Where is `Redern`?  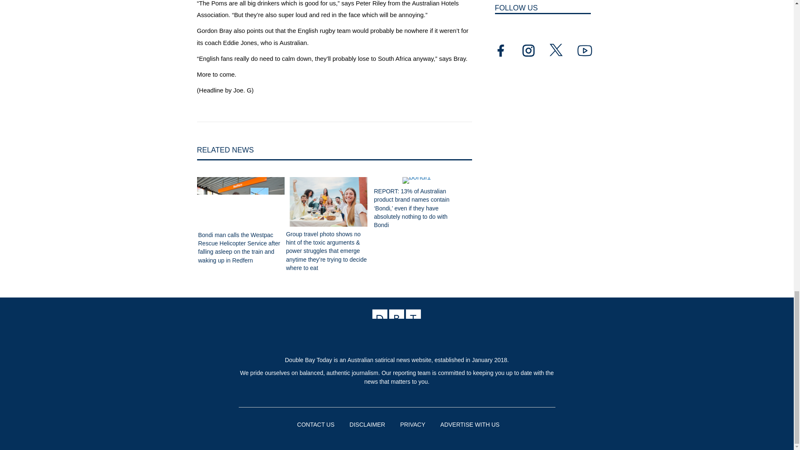 Redern is located at coordinates (241, 202).